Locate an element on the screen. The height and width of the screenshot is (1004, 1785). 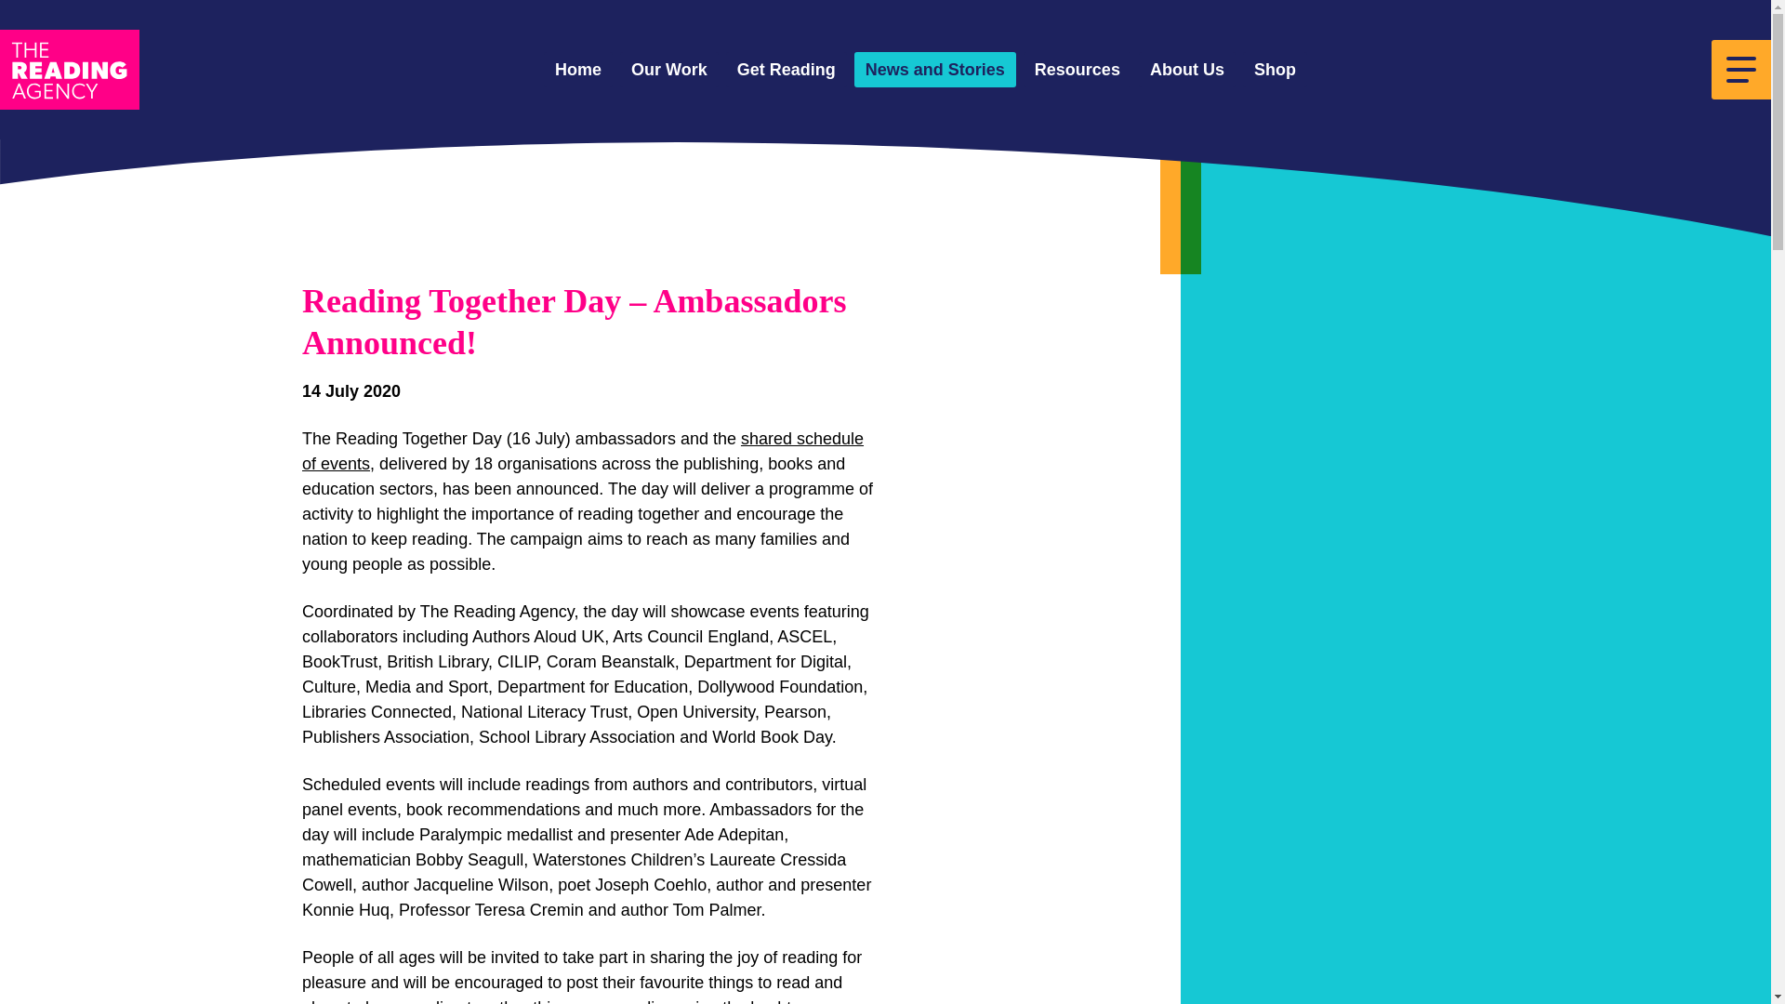
Resources is located at coordinates (1077, 71).